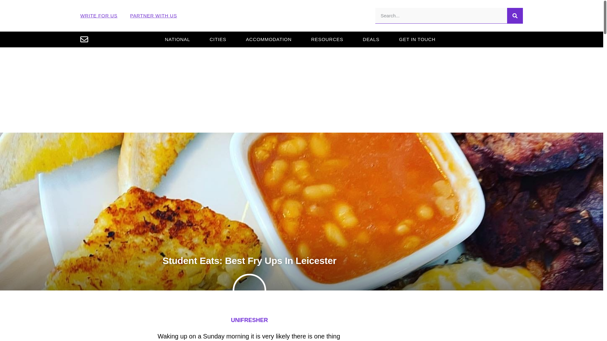 Image resolution: width=607 pixels, height=341 pixels. What do you see at coordinates (177, 39) in the screenshot?
I see `NATIONAL` at bounding box center [177, 39].